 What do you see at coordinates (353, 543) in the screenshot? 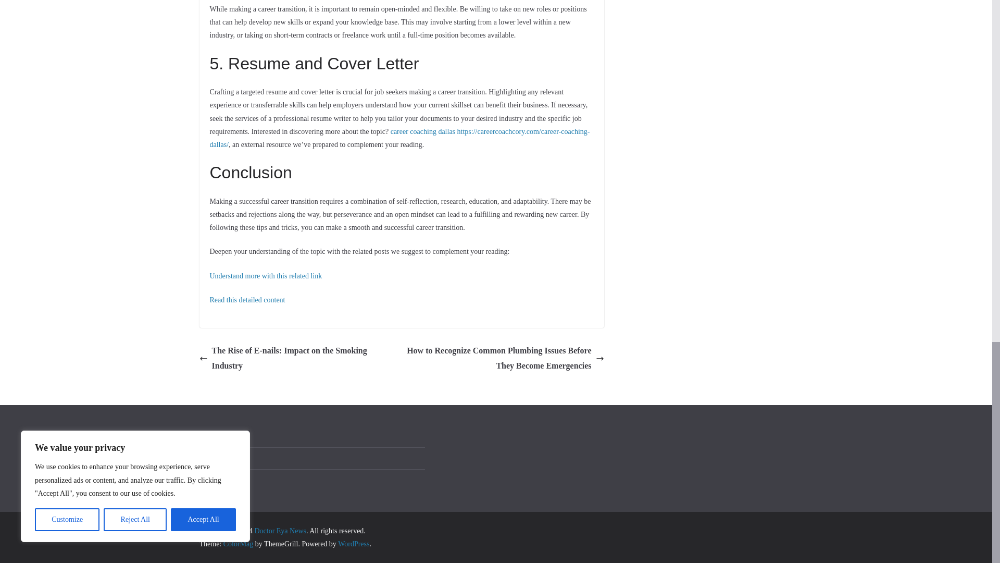
I see `WordPress` at bounding box center [353, 543].